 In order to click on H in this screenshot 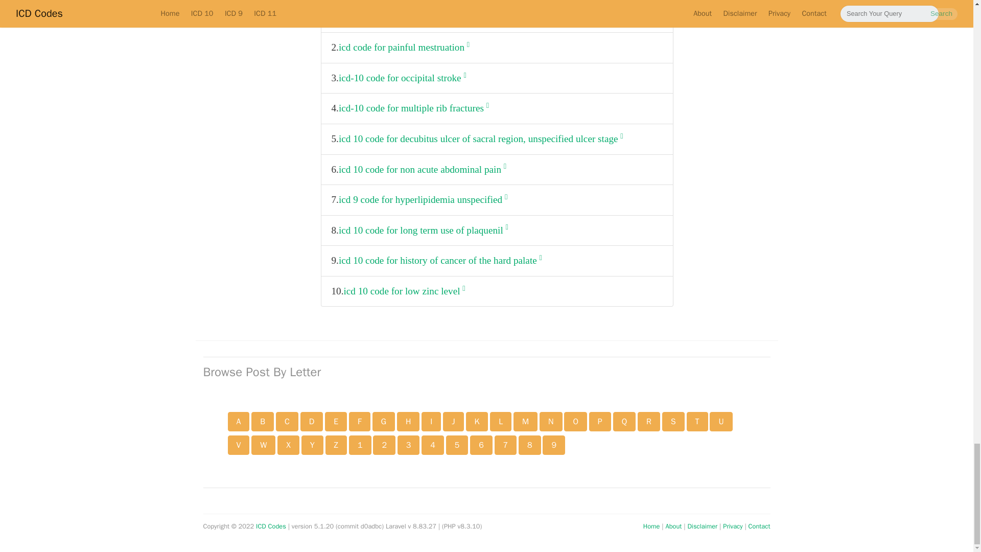, I will do `click(408, 421)`.